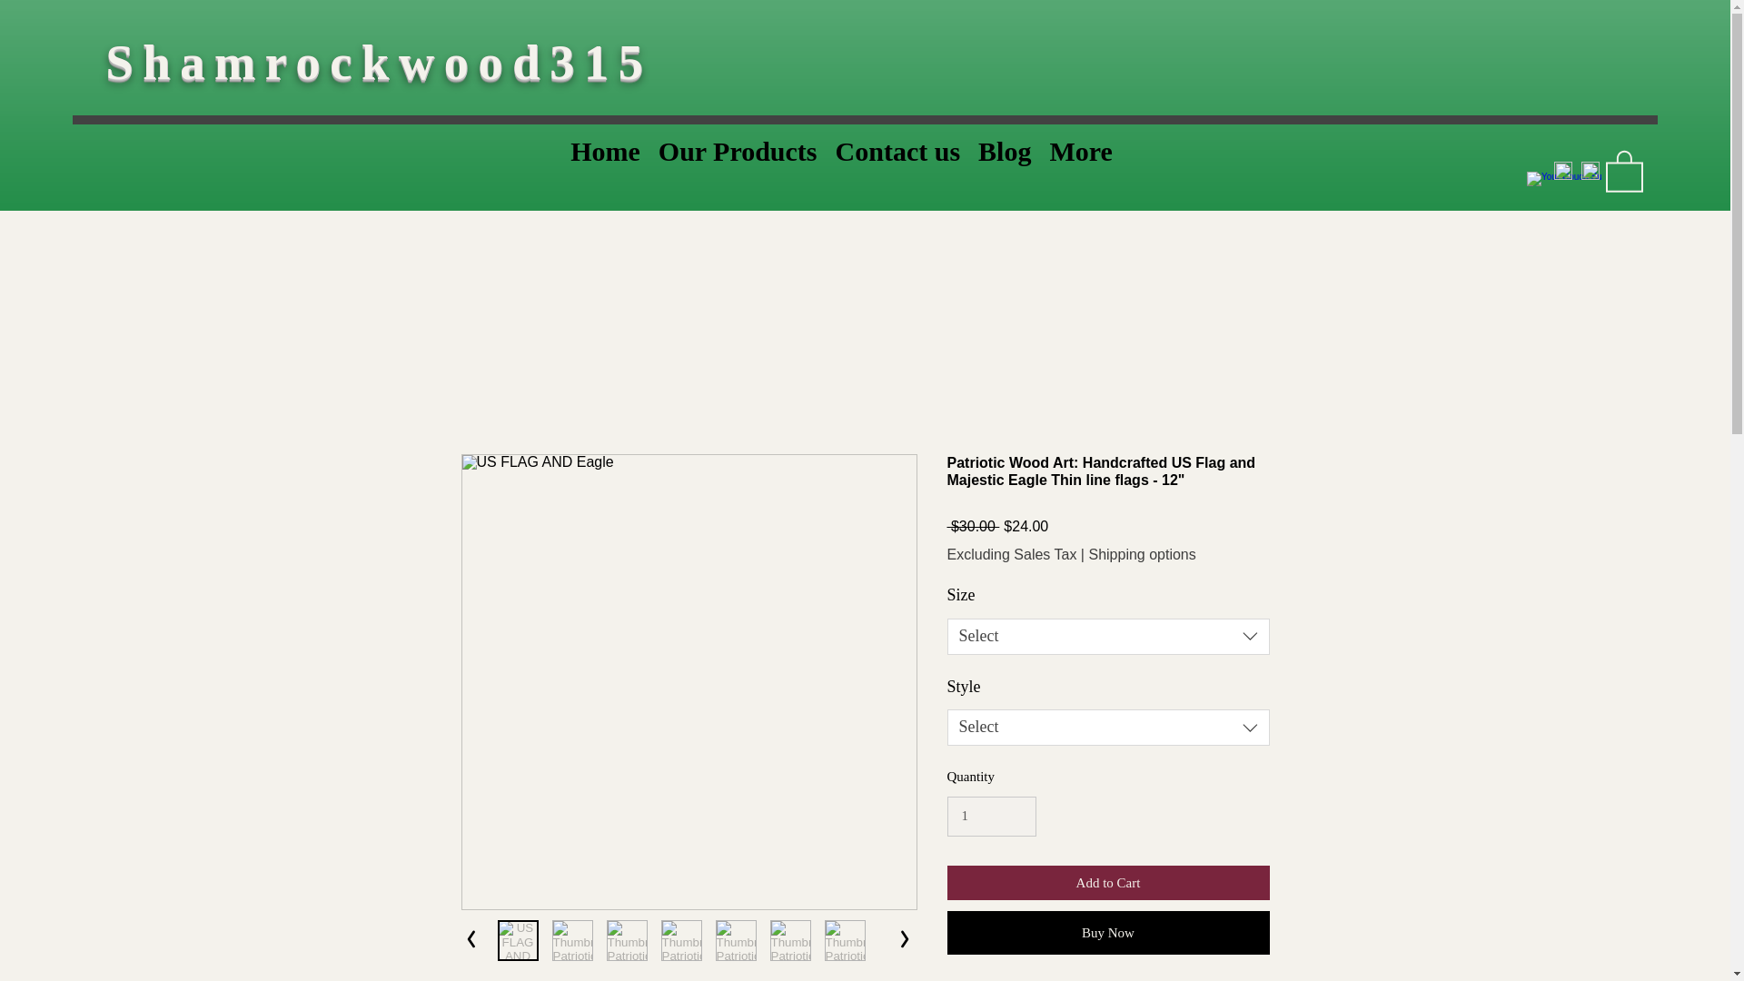  What do you see at coordinates (1108, 637) in the screenshot?
I see `Select` at bounding box center [1108, 637].